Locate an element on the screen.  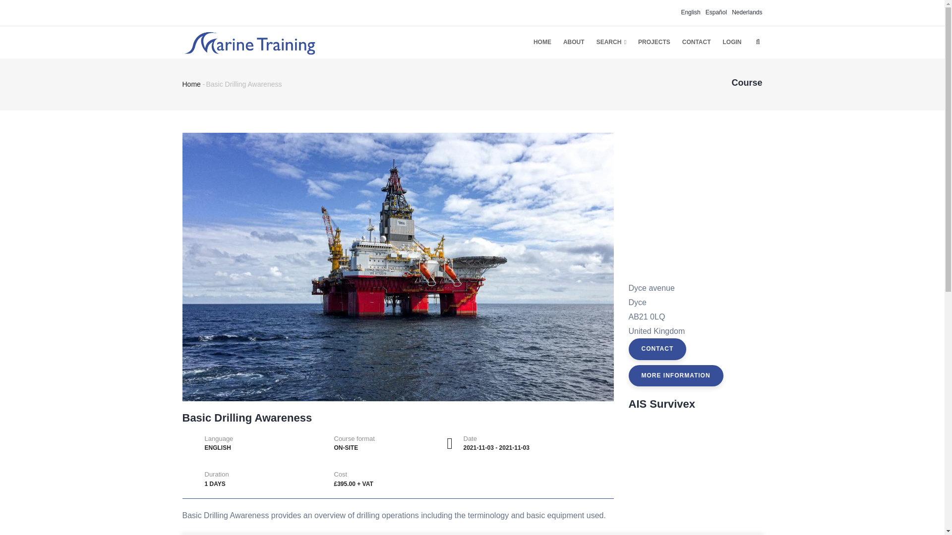
English is located at coordinates (690, 12).